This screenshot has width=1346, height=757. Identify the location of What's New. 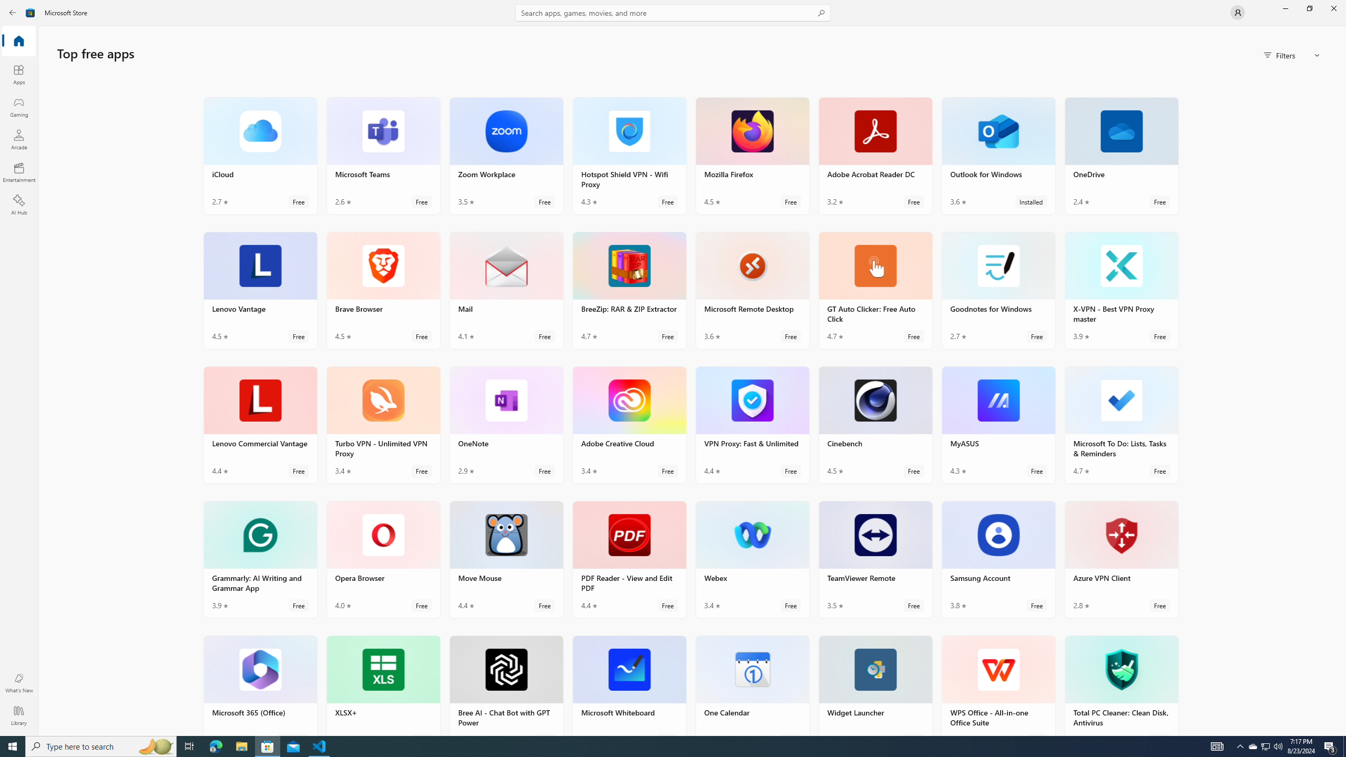
(19, 683).